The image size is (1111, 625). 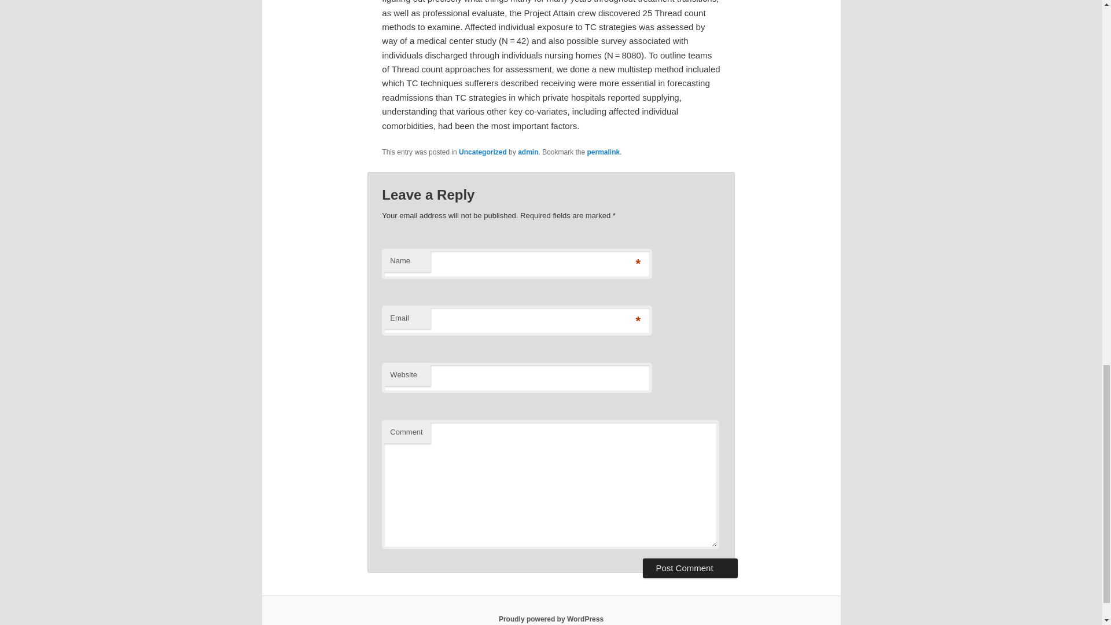 I want to click on permalink, so click(x=604, y=152).